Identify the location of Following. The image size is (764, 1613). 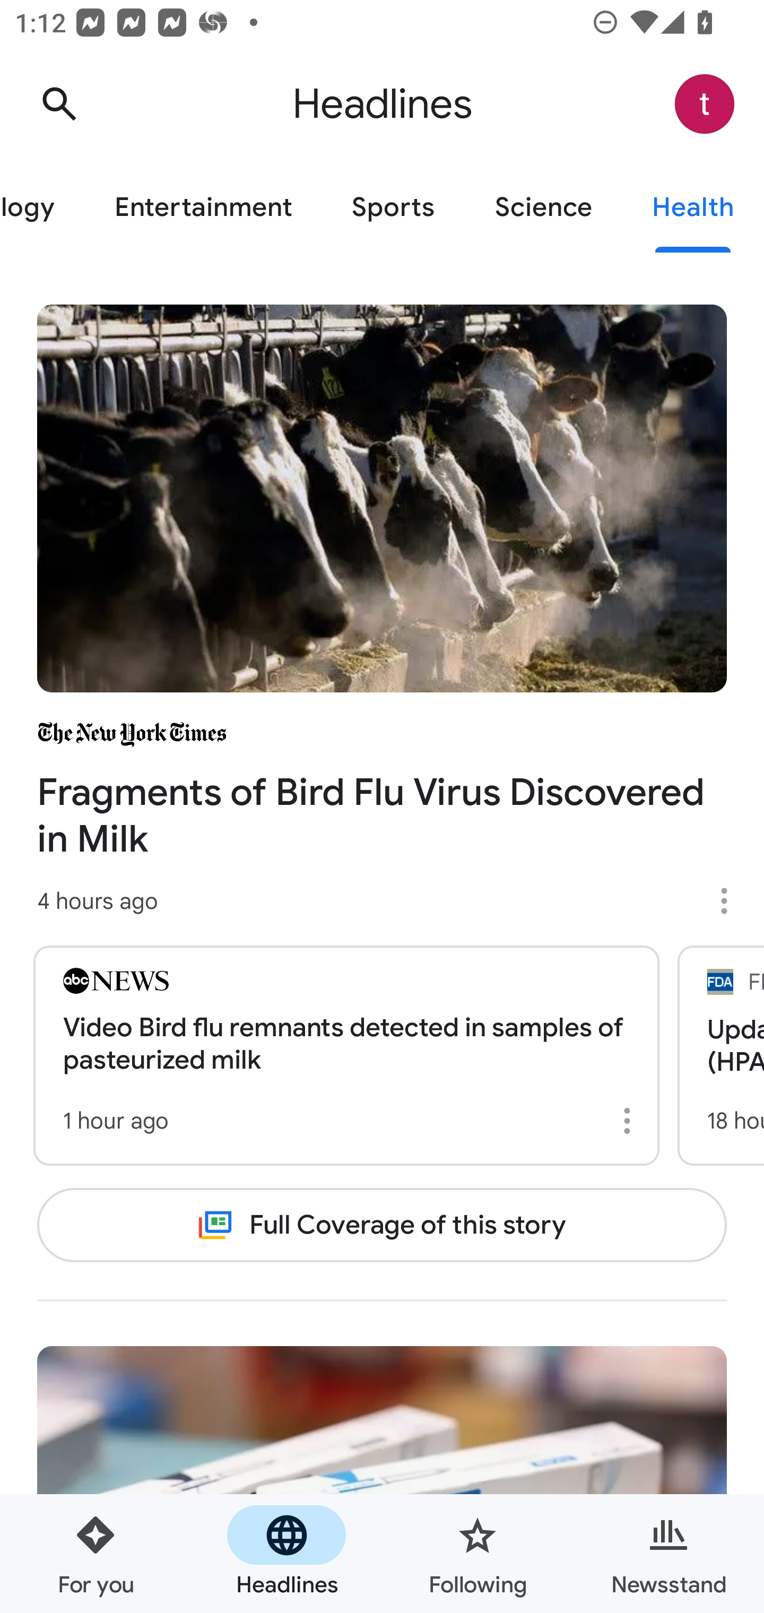
(477, 1554).